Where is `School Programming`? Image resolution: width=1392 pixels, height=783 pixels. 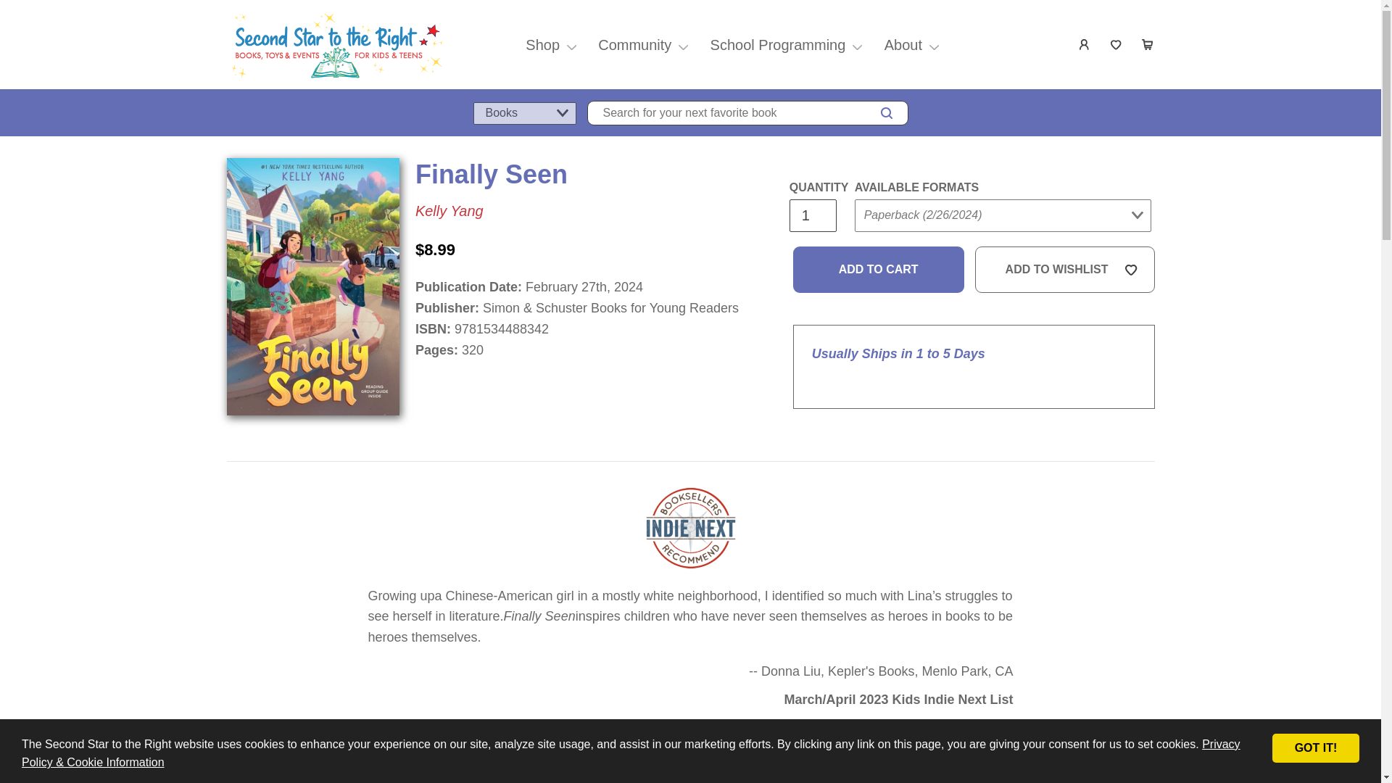
School Programming is located at coordinates (779, 45).